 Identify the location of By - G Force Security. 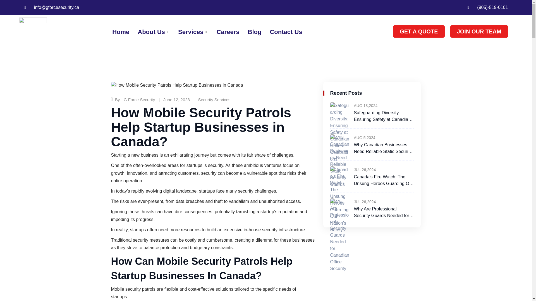
(135, 99).